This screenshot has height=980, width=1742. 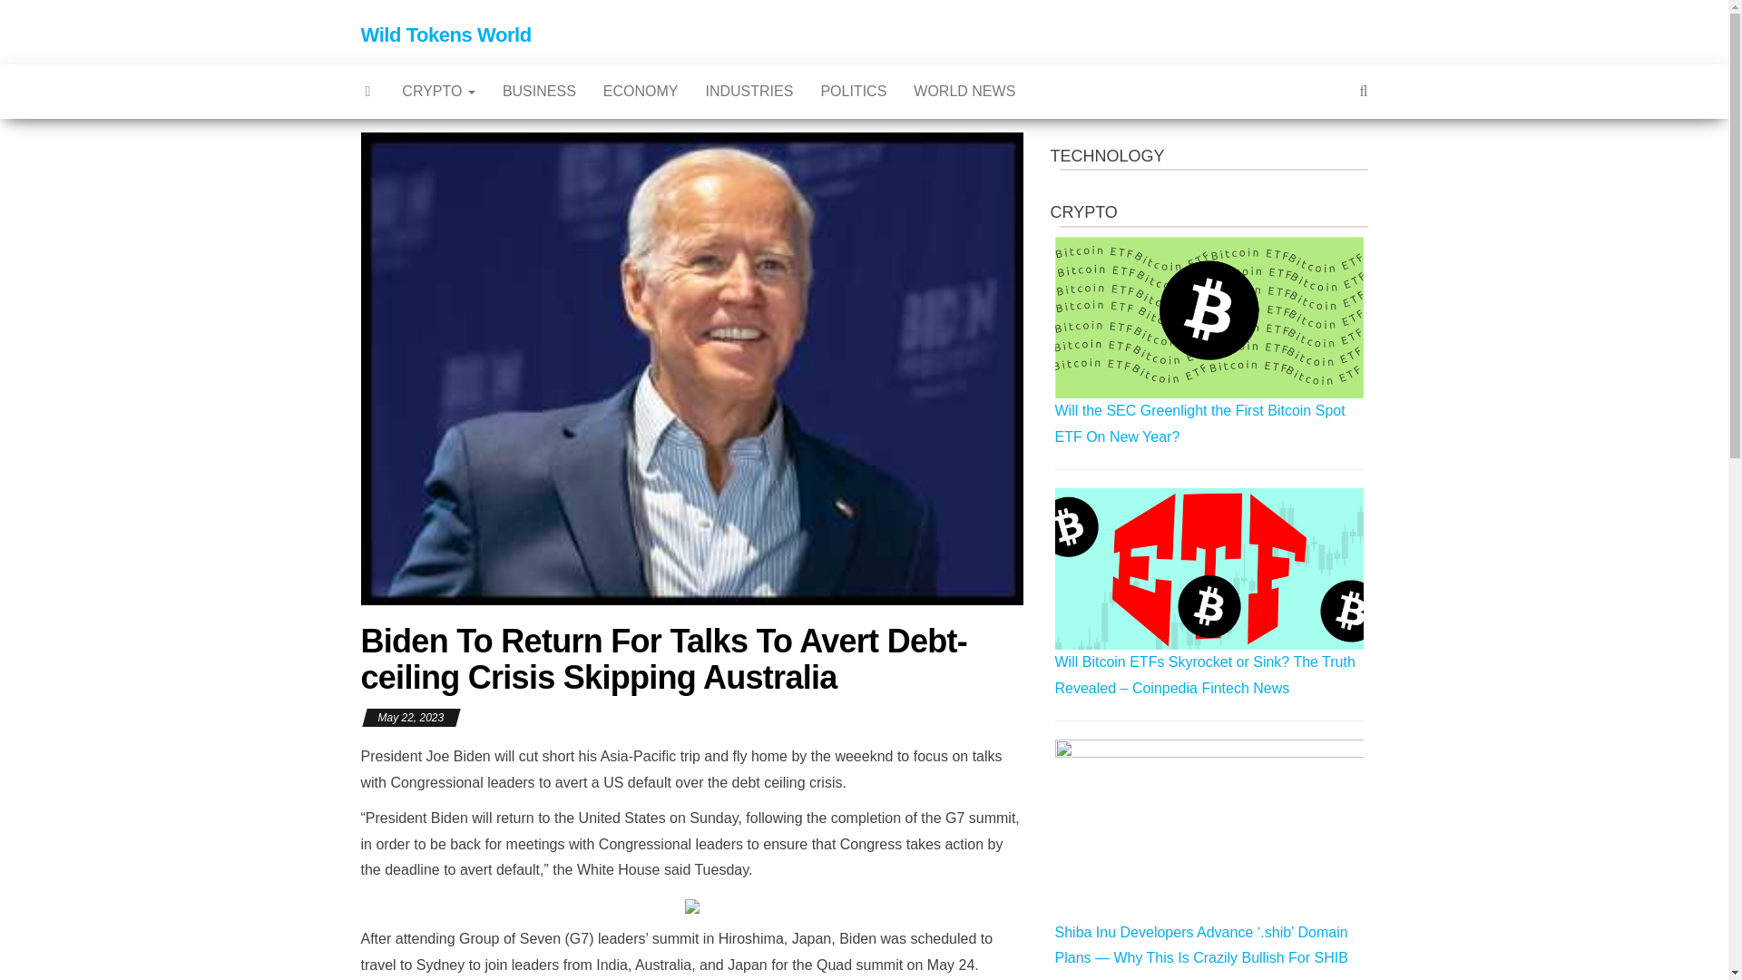 I want to click on Politics, so click(x=853, y=91).